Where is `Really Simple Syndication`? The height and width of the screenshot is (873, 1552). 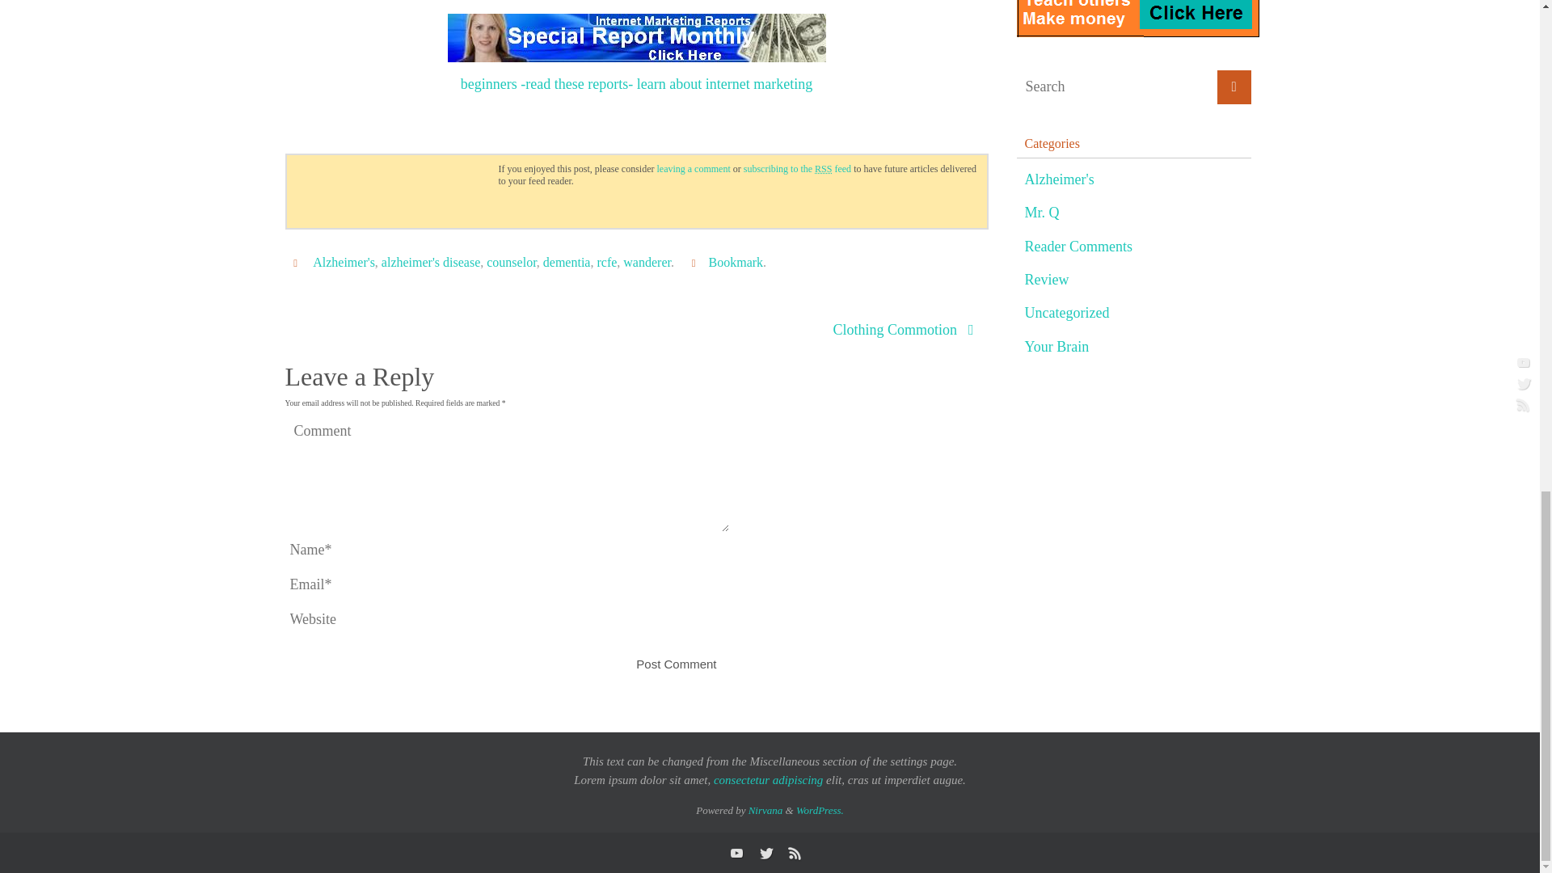
Really Simple Syndication is located at coordinates (823, 169).